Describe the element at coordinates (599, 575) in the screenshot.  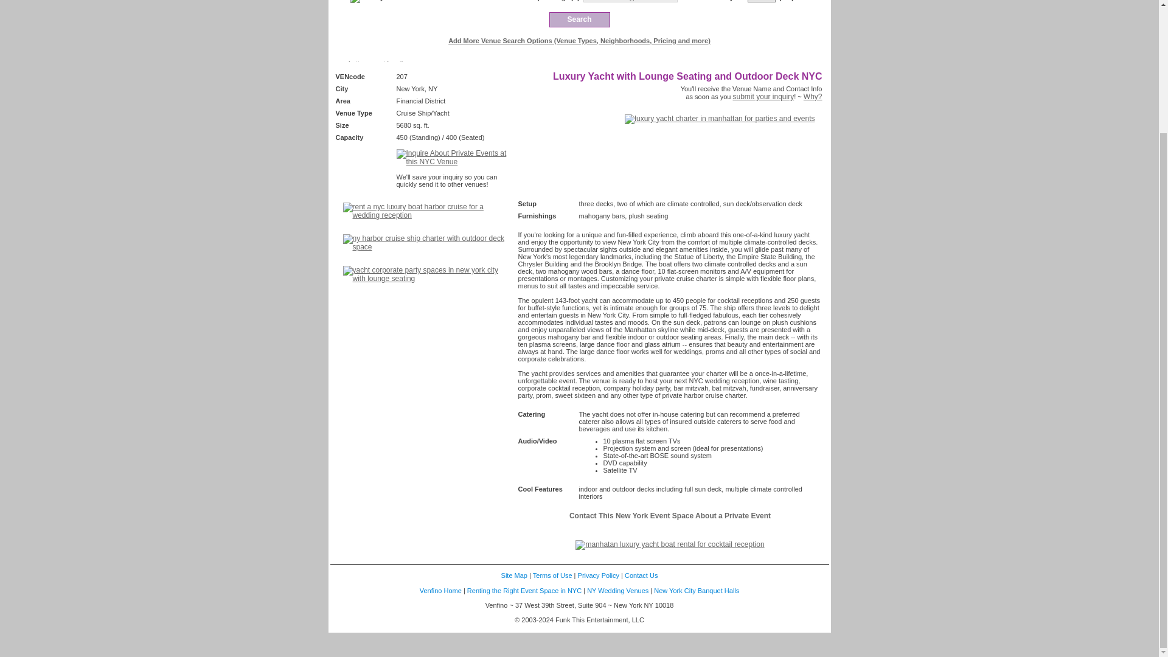
I see `Privacy Policy` at that location.